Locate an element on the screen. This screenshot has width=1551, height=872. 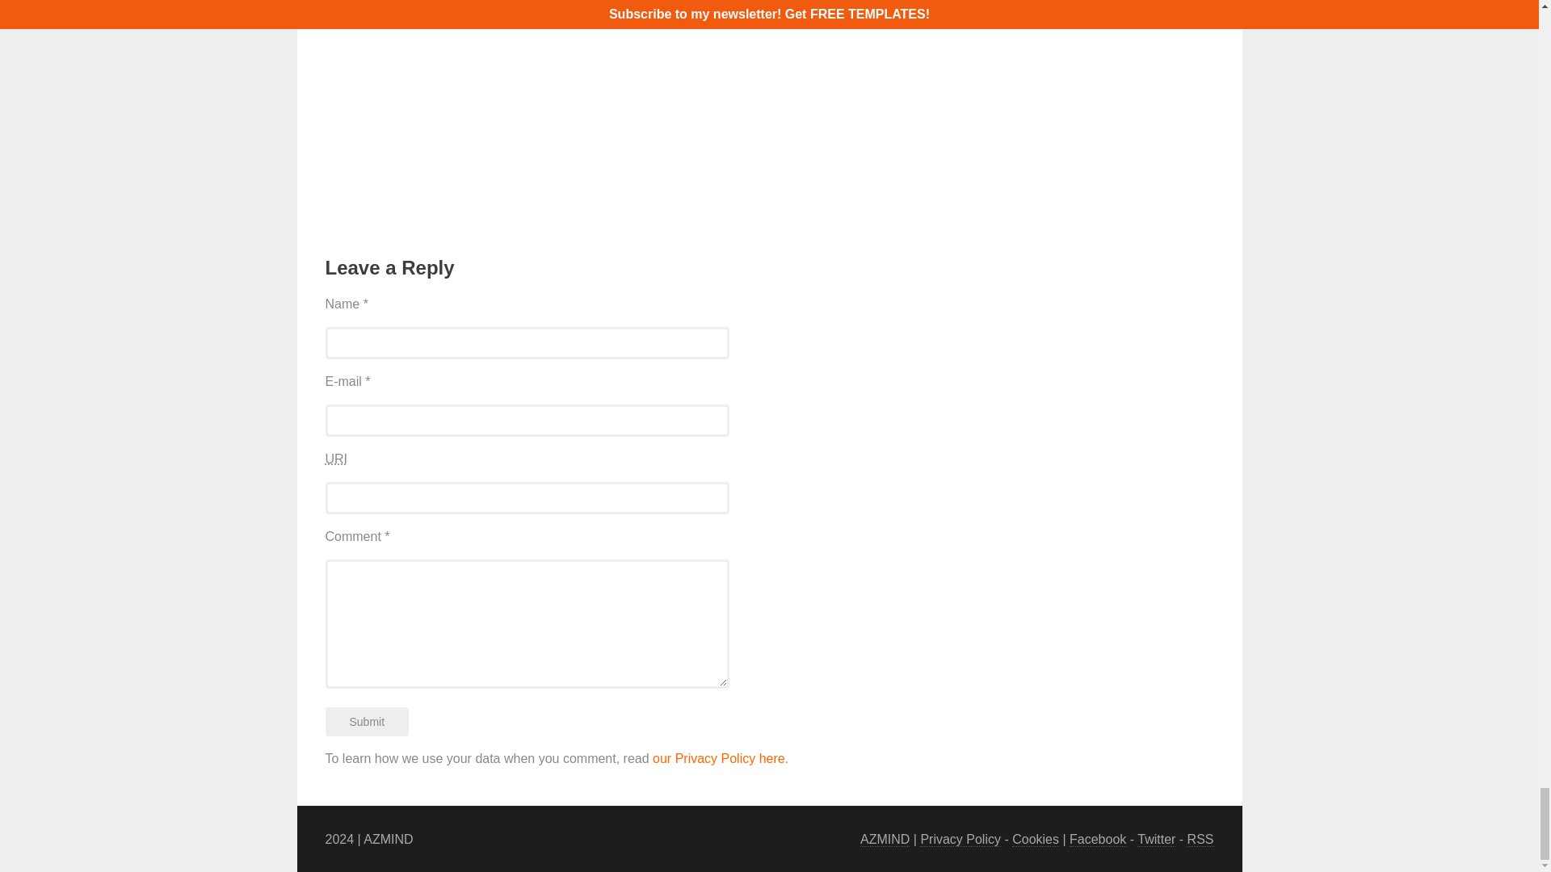
Submit is located at coordinates (367, 721).